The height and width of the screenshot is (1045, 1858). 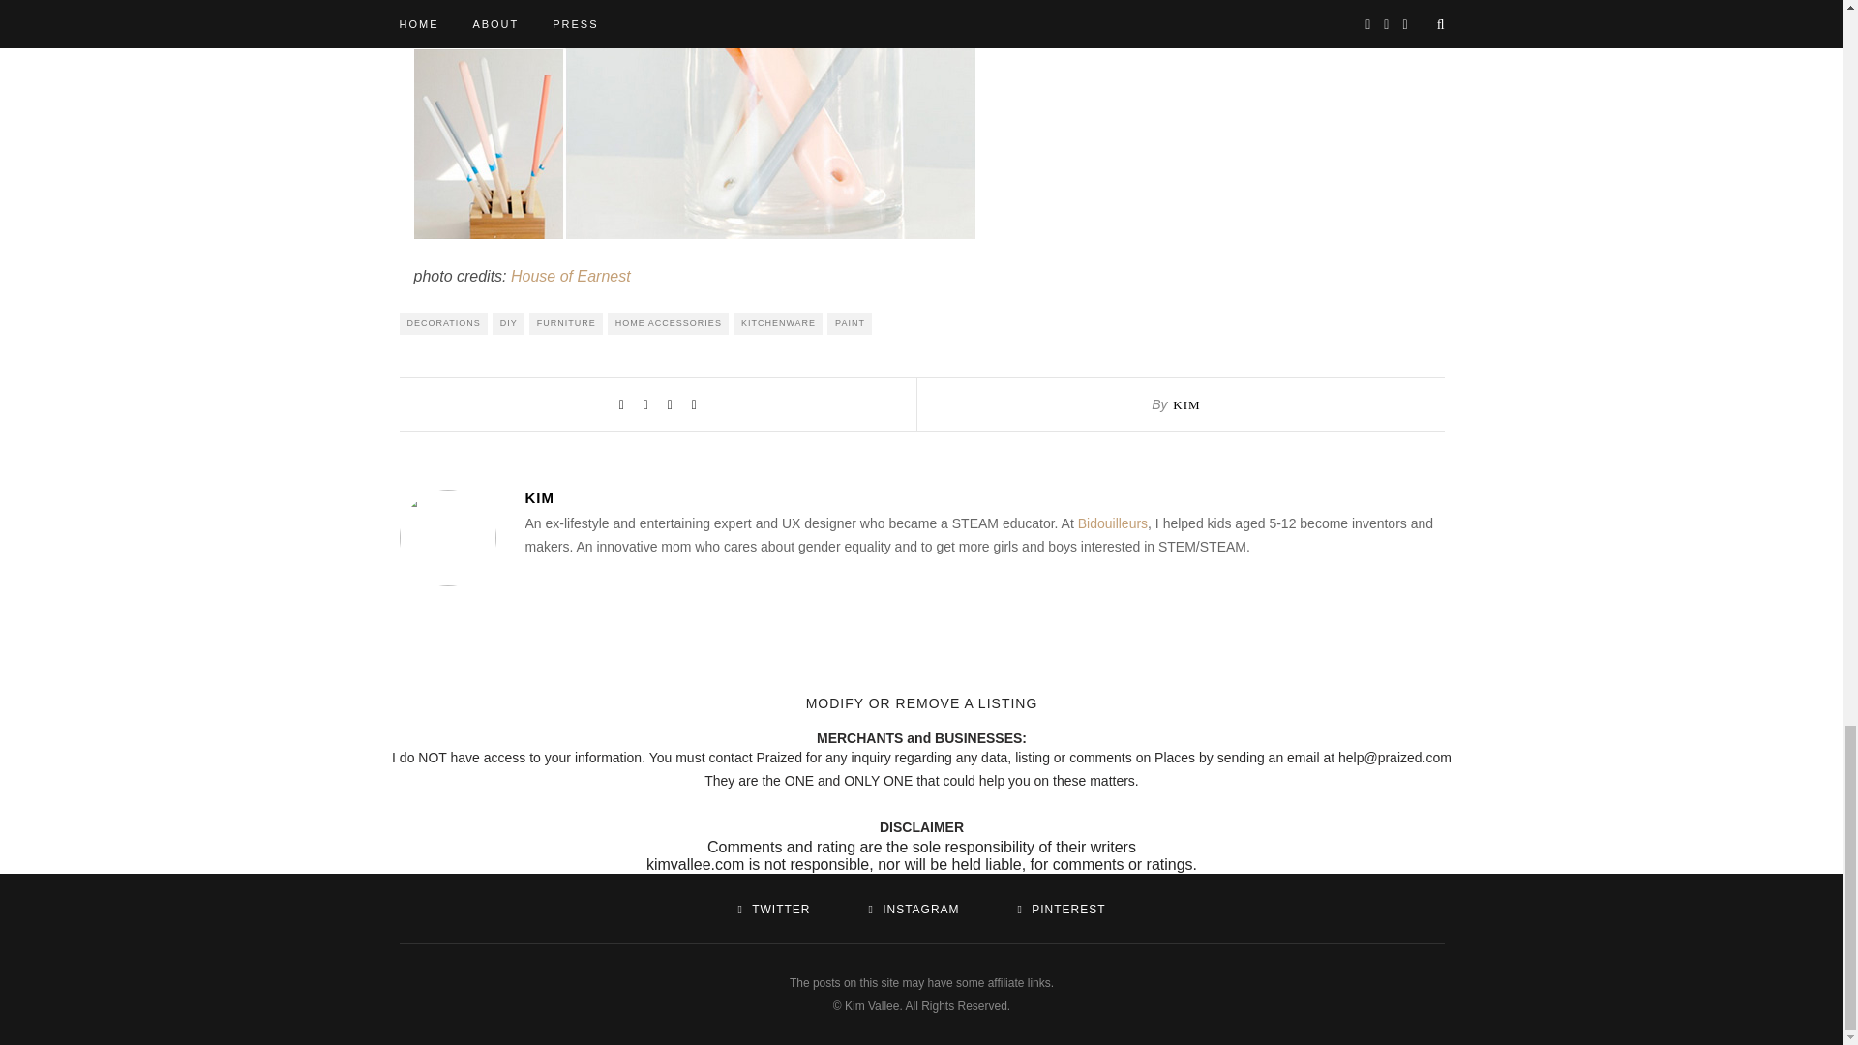 What do you see at coordinates (778, 323) in the screenshot?
I see `KITCHENWARE` at bounding box center [778, 323].